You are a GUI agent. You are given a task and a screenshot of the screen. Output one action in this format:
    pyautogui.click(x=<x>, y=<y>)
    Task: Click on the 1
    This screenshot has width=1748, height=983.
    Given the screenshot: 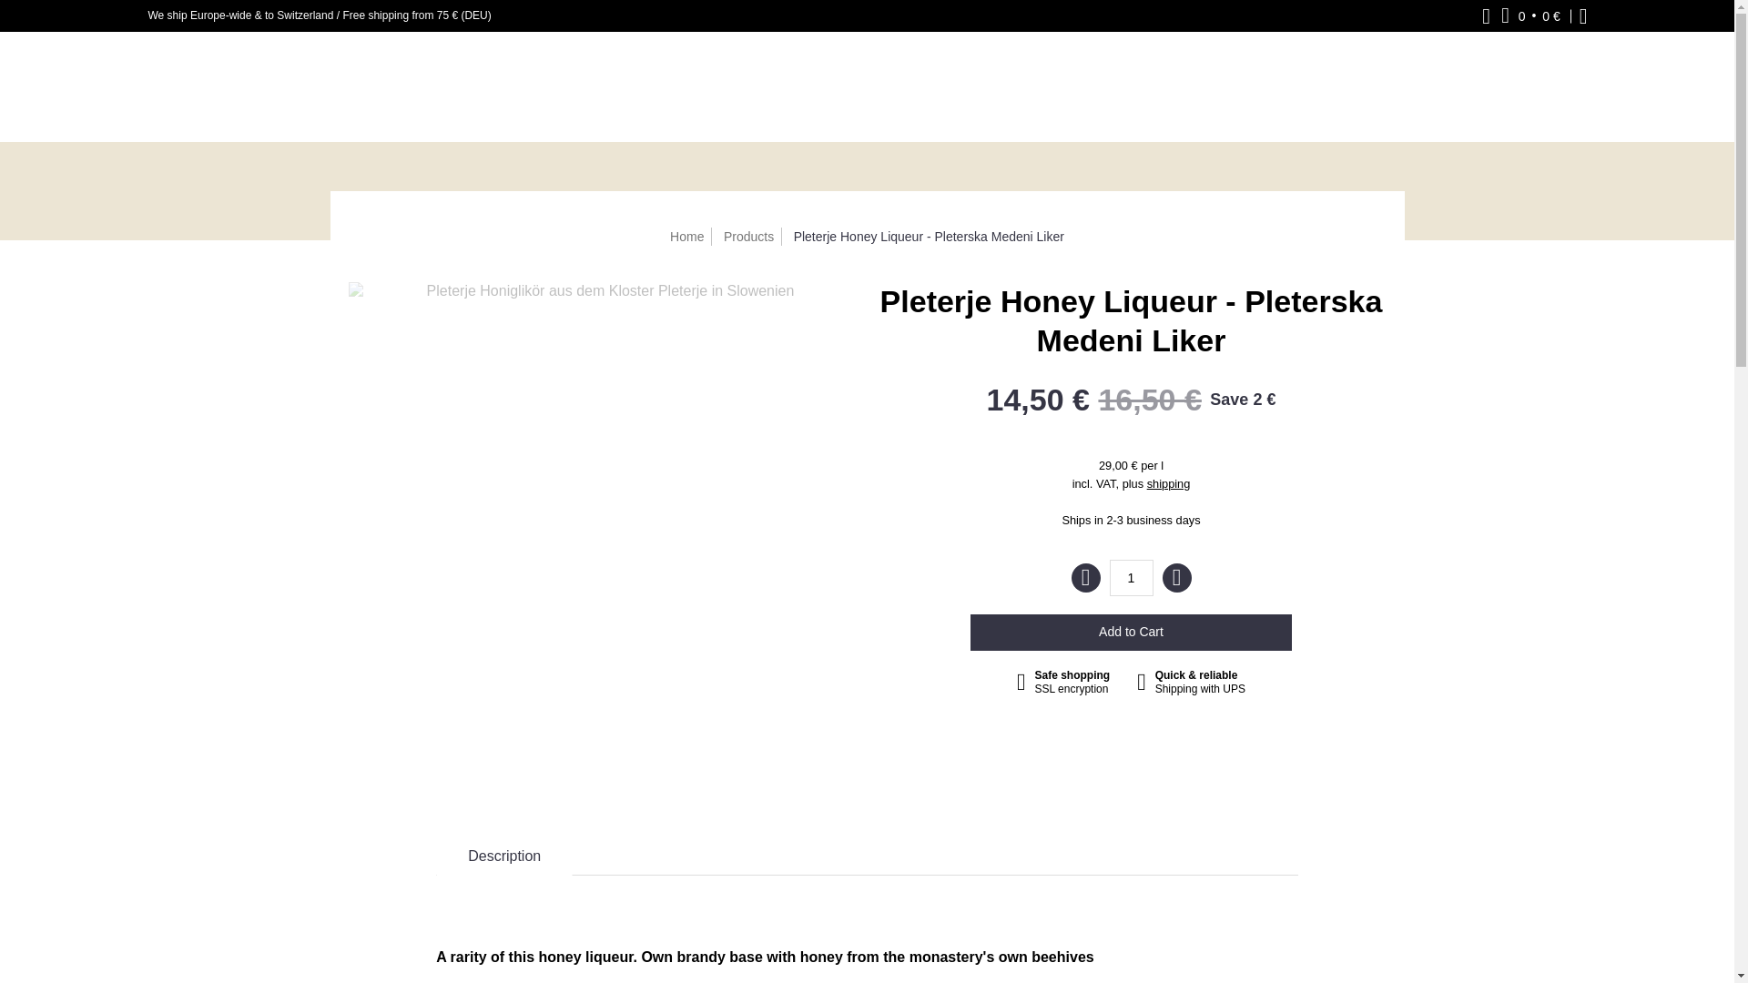 What is the action you would take?
    pyautogui.click(x=1130, y=577)
    